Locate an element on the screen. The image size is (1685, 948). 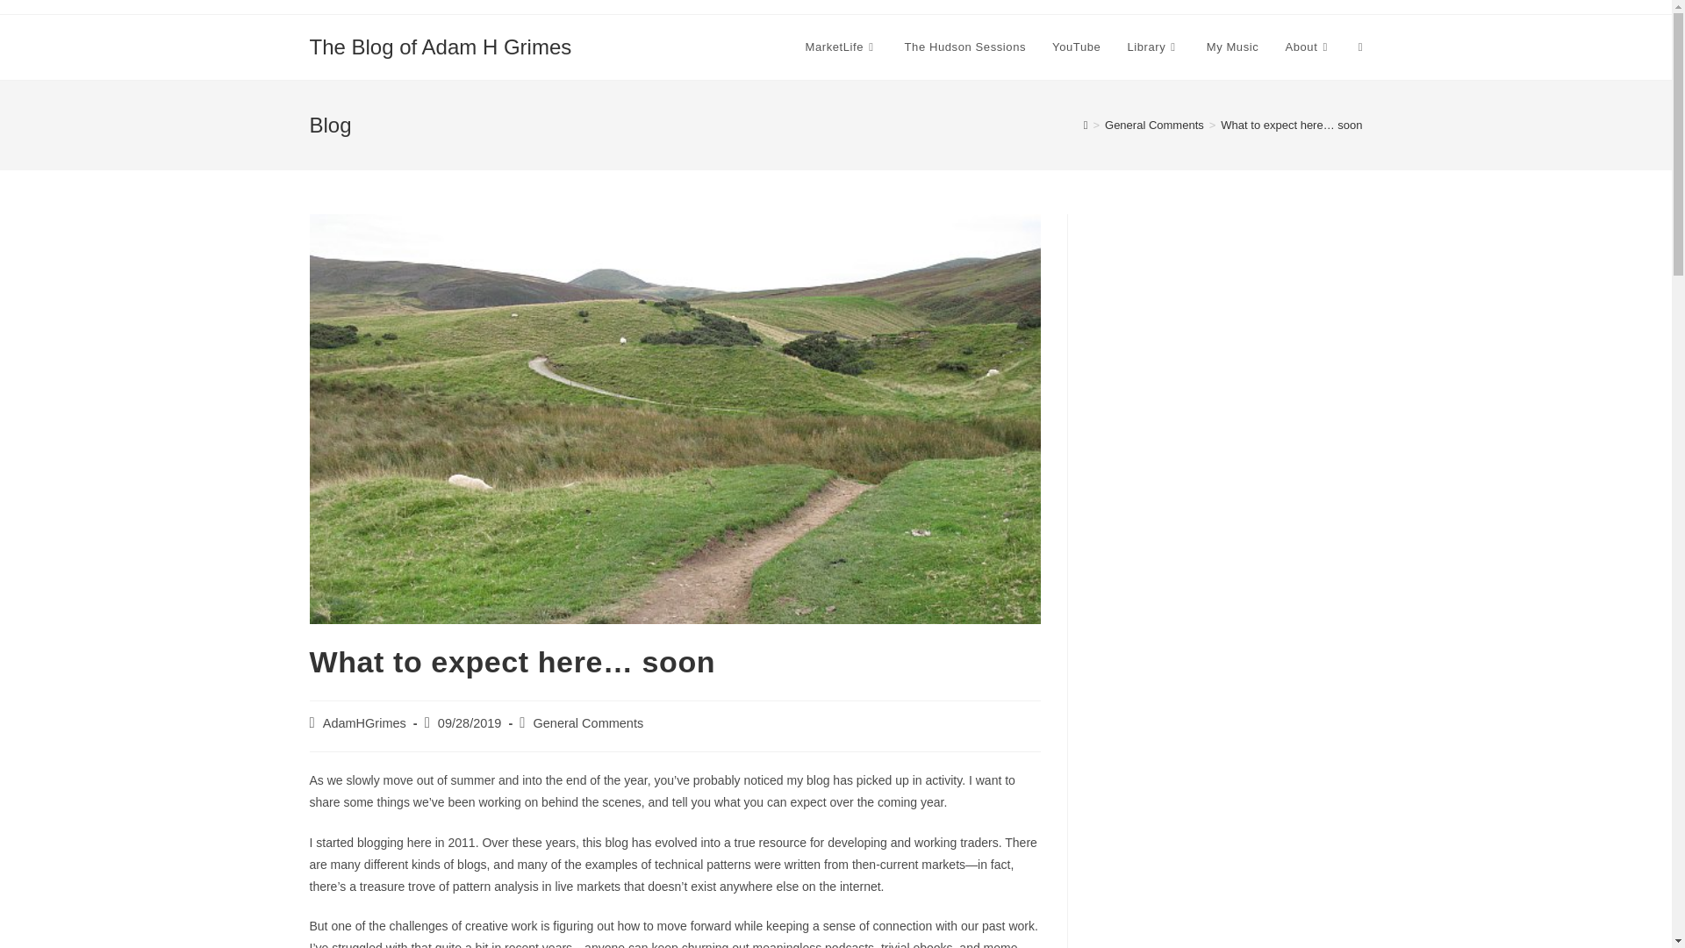
Library is located at coordinates (1153, 47).